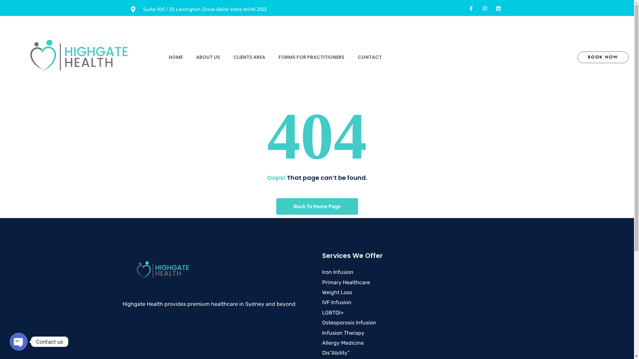 This screenshot has width=639, height=359. Describe the element at coordinates (603, 57) in the screenshot. I see `BOOK NOW` at that location.